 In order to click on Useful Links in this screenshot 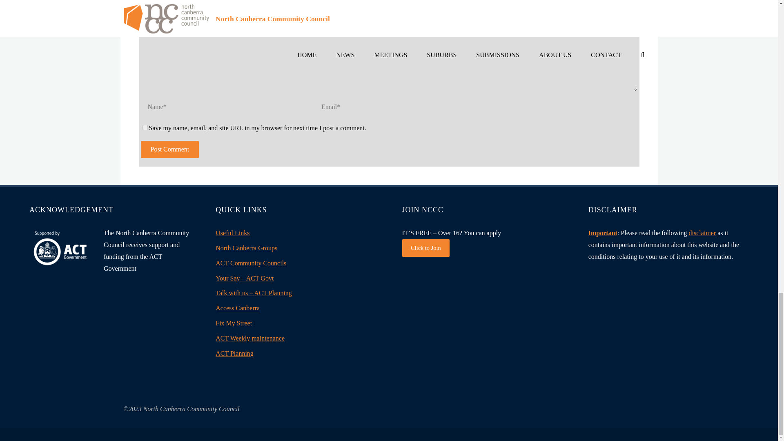, I will do `click(232, 233)`.